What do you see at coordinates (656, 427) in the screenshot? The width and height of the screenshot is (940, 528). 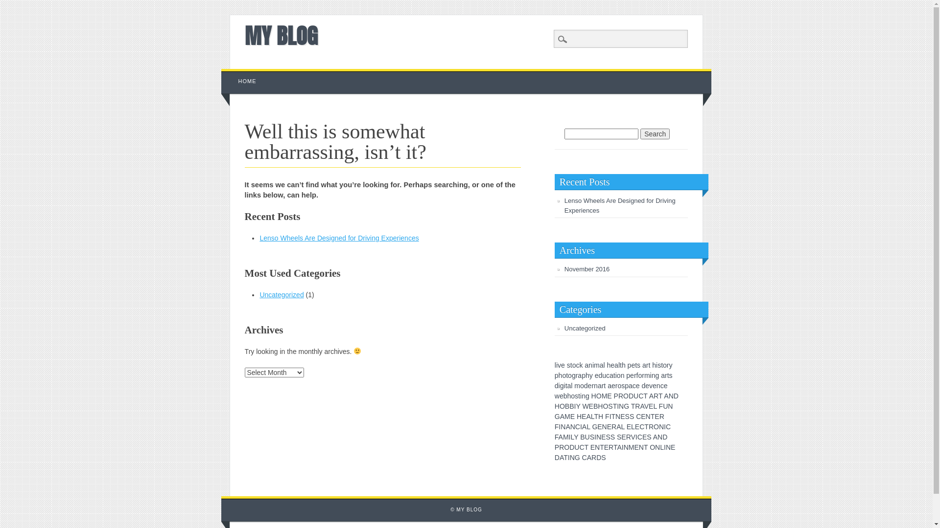 I see `O` at bounding box center [656, 427].